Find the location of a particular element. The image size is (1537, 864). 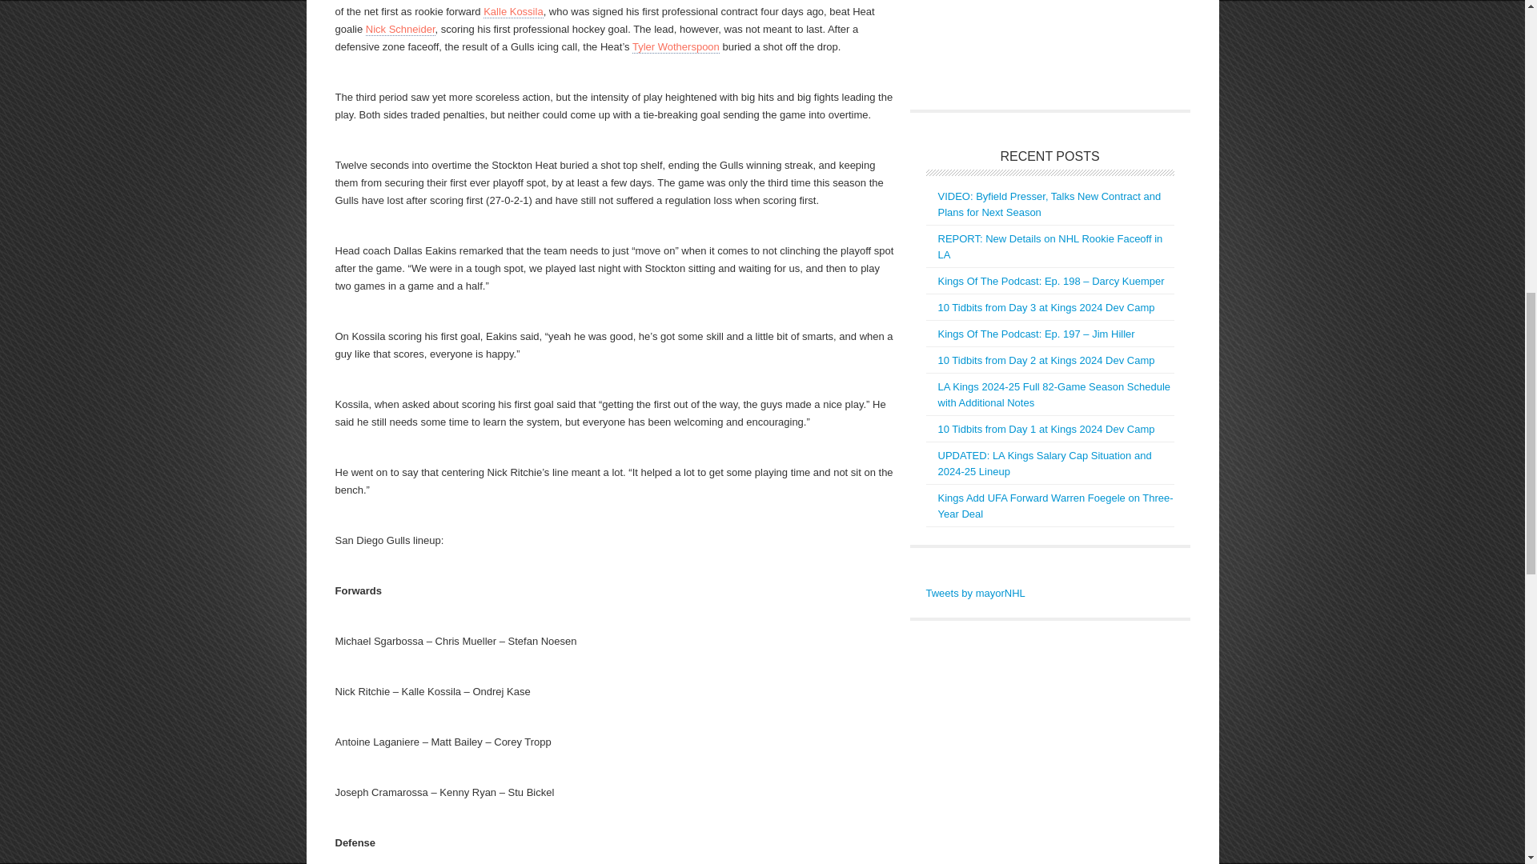

UPDATED: LA Kings Salary Cap Situation and 2024-25 Lineup is located at coordinates (1044, 463).